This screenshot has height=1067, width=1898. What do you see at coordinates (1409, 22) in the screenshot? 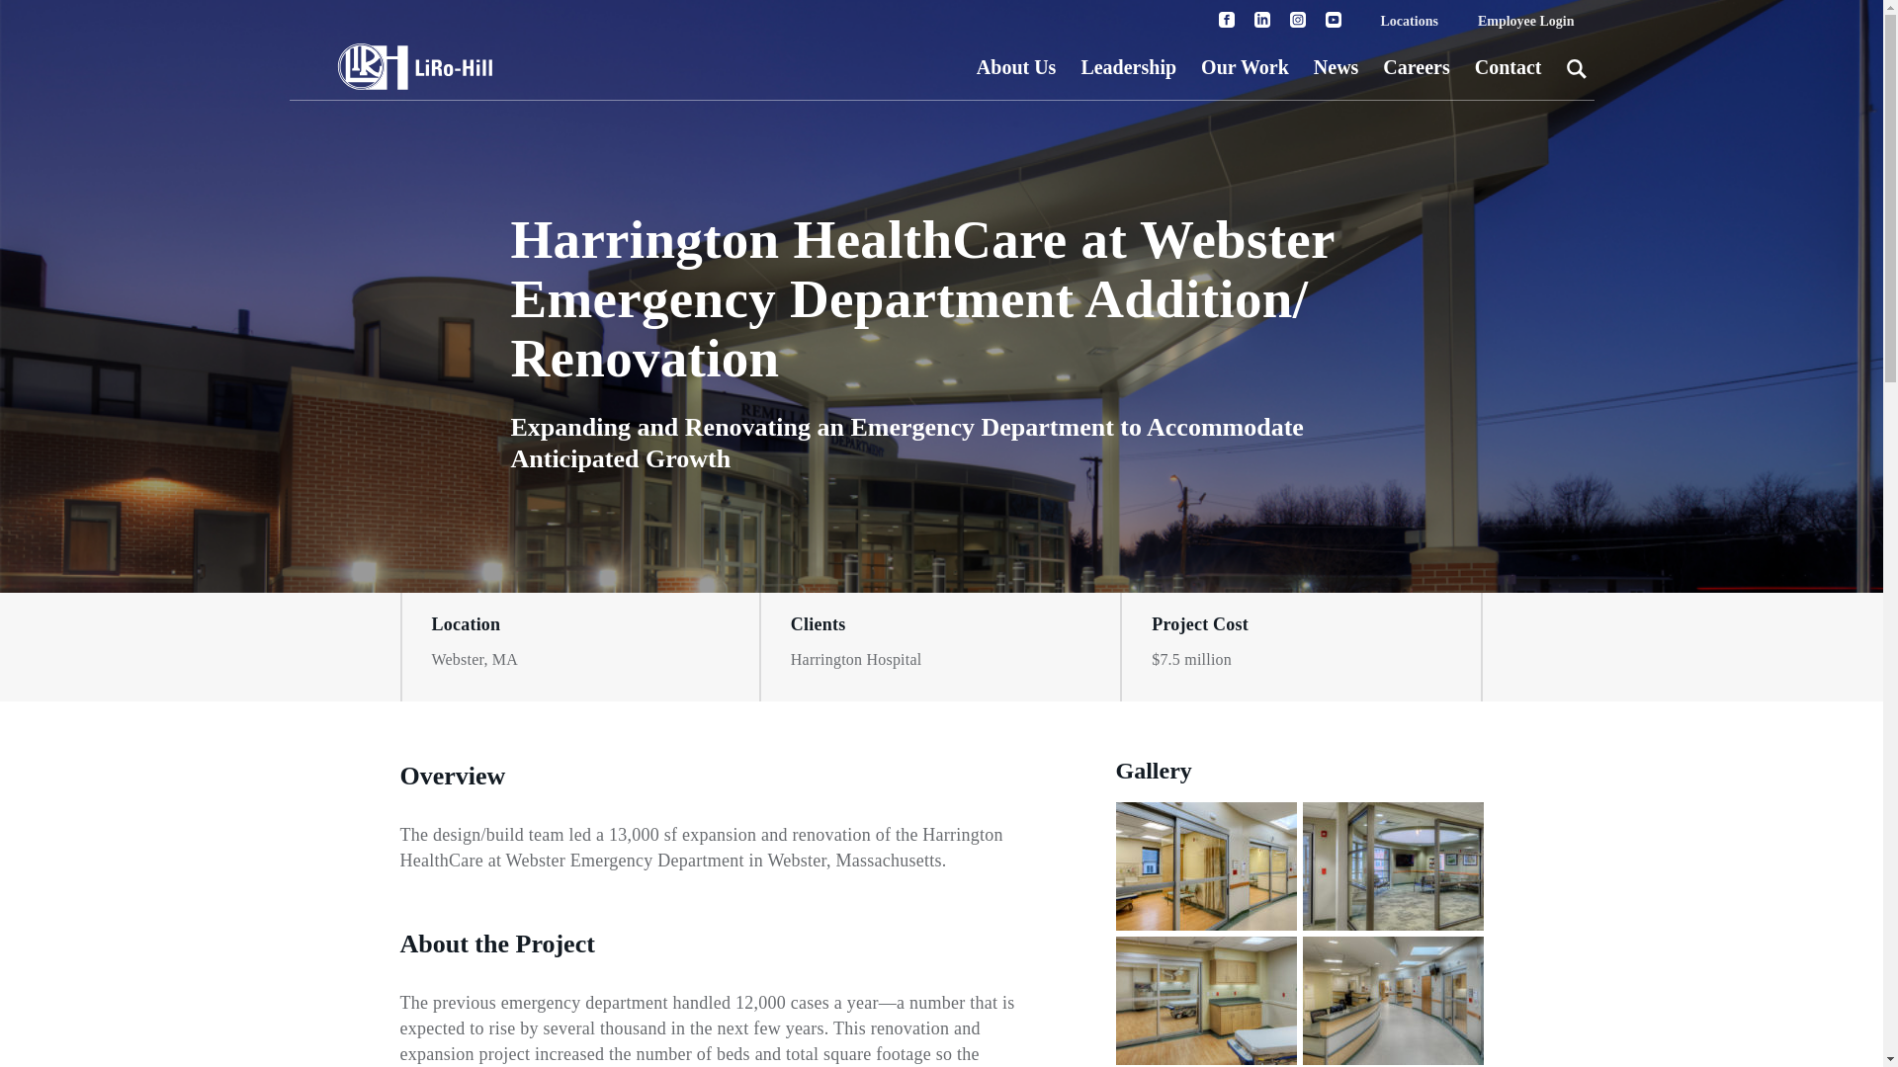
I see `Locations` at bounding box center [1409, 22].